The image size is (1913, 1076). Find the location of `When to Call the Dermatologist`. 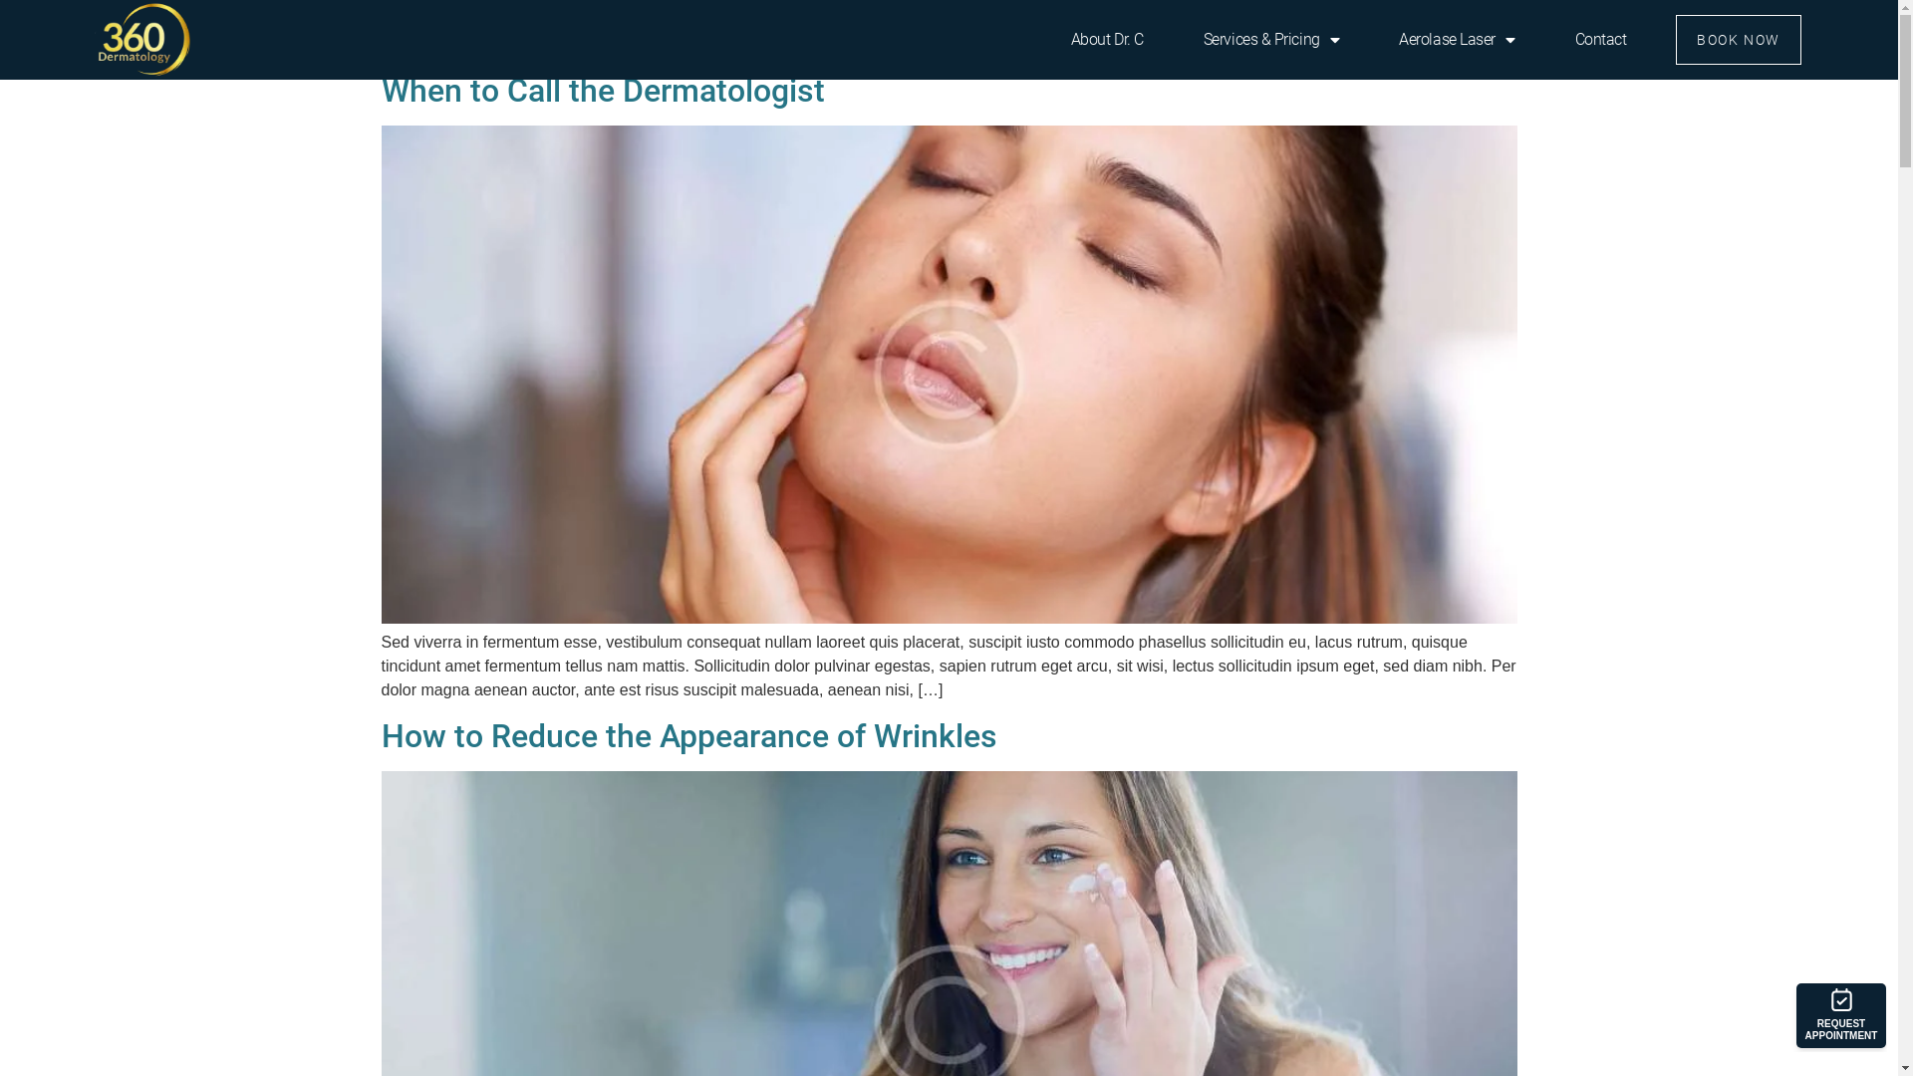

When to Call the Dermatologist is located at coordinates (602, 91).